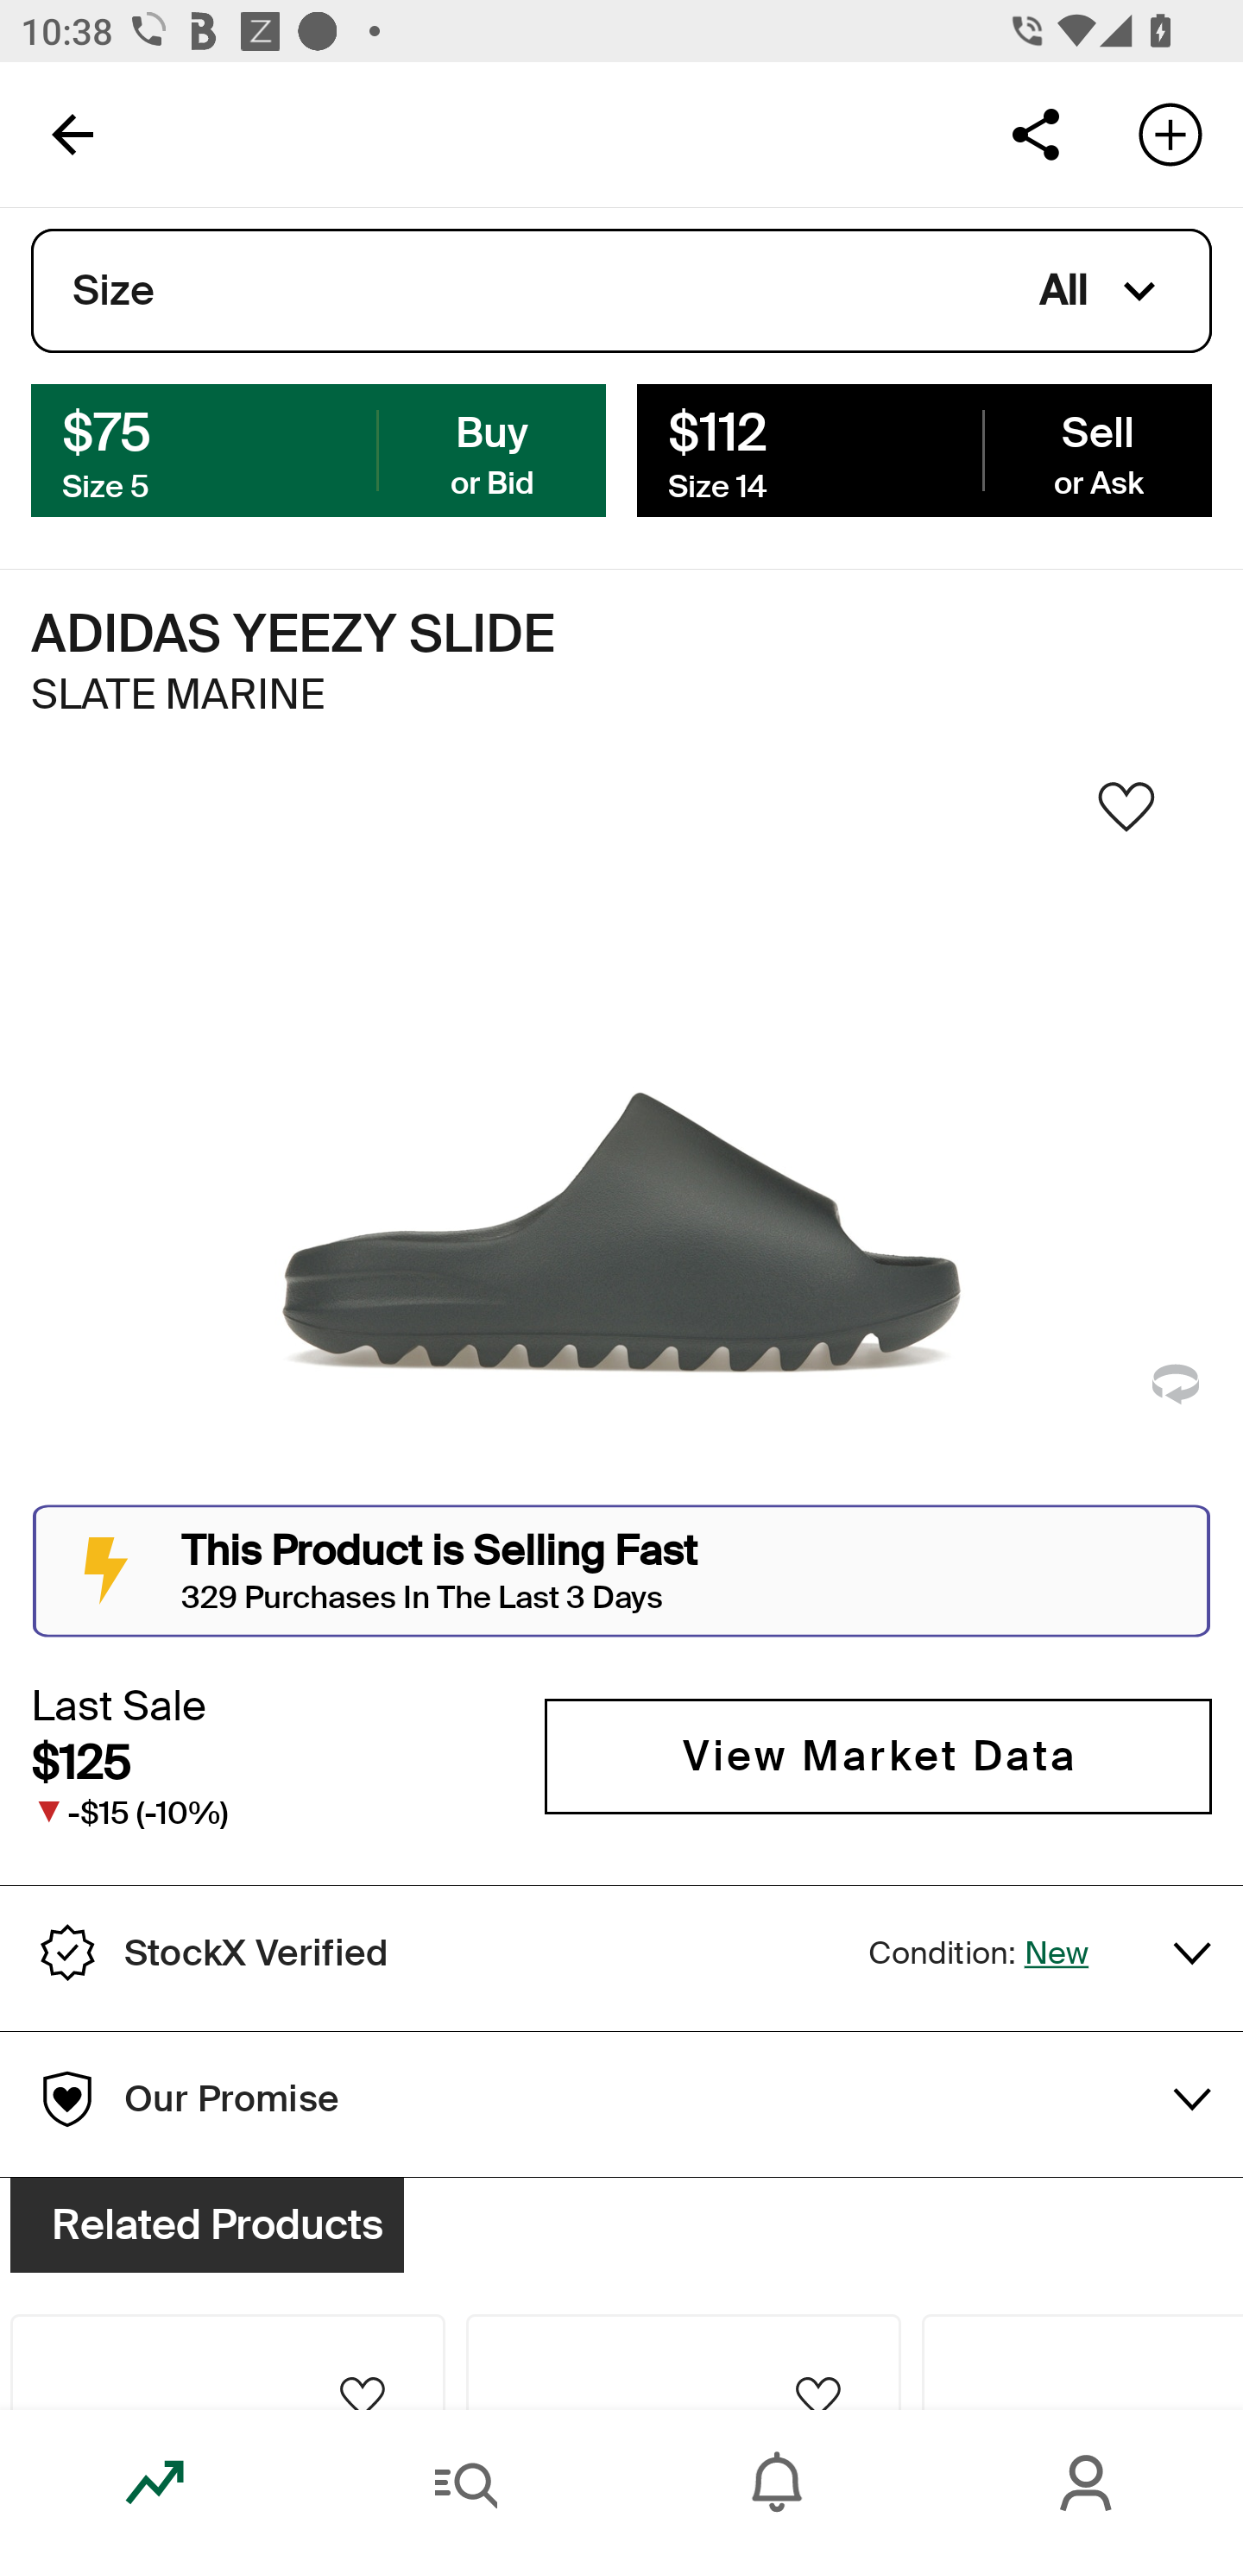 This screenshot has height=2555, width=1243. I want to click on Inbox, so click(777, 2482).